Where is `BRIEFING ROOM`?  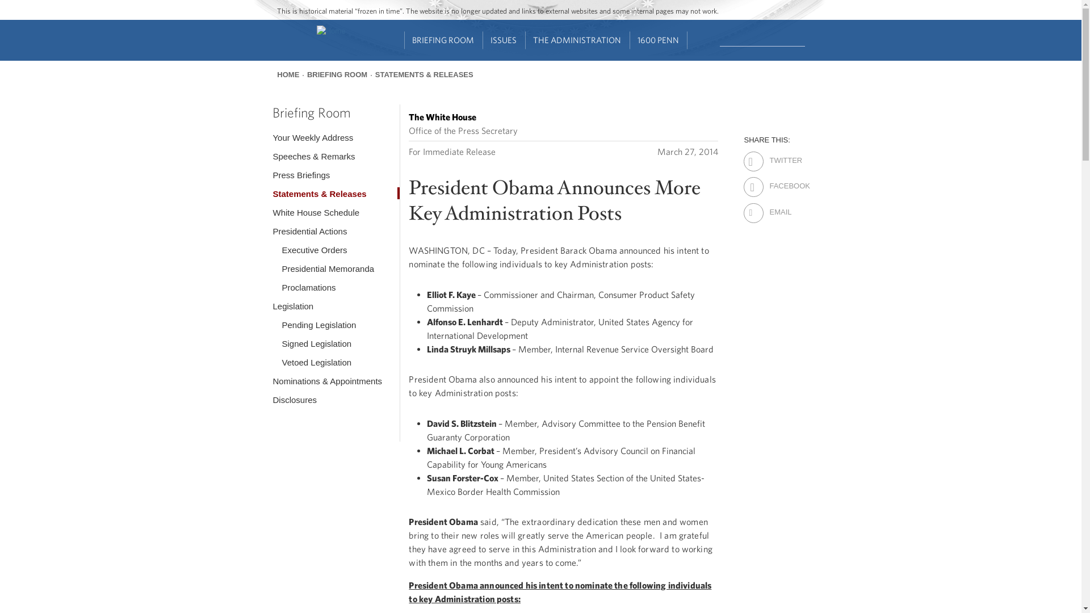
BRIEFING ROOM is located at coordinates (443, 40).